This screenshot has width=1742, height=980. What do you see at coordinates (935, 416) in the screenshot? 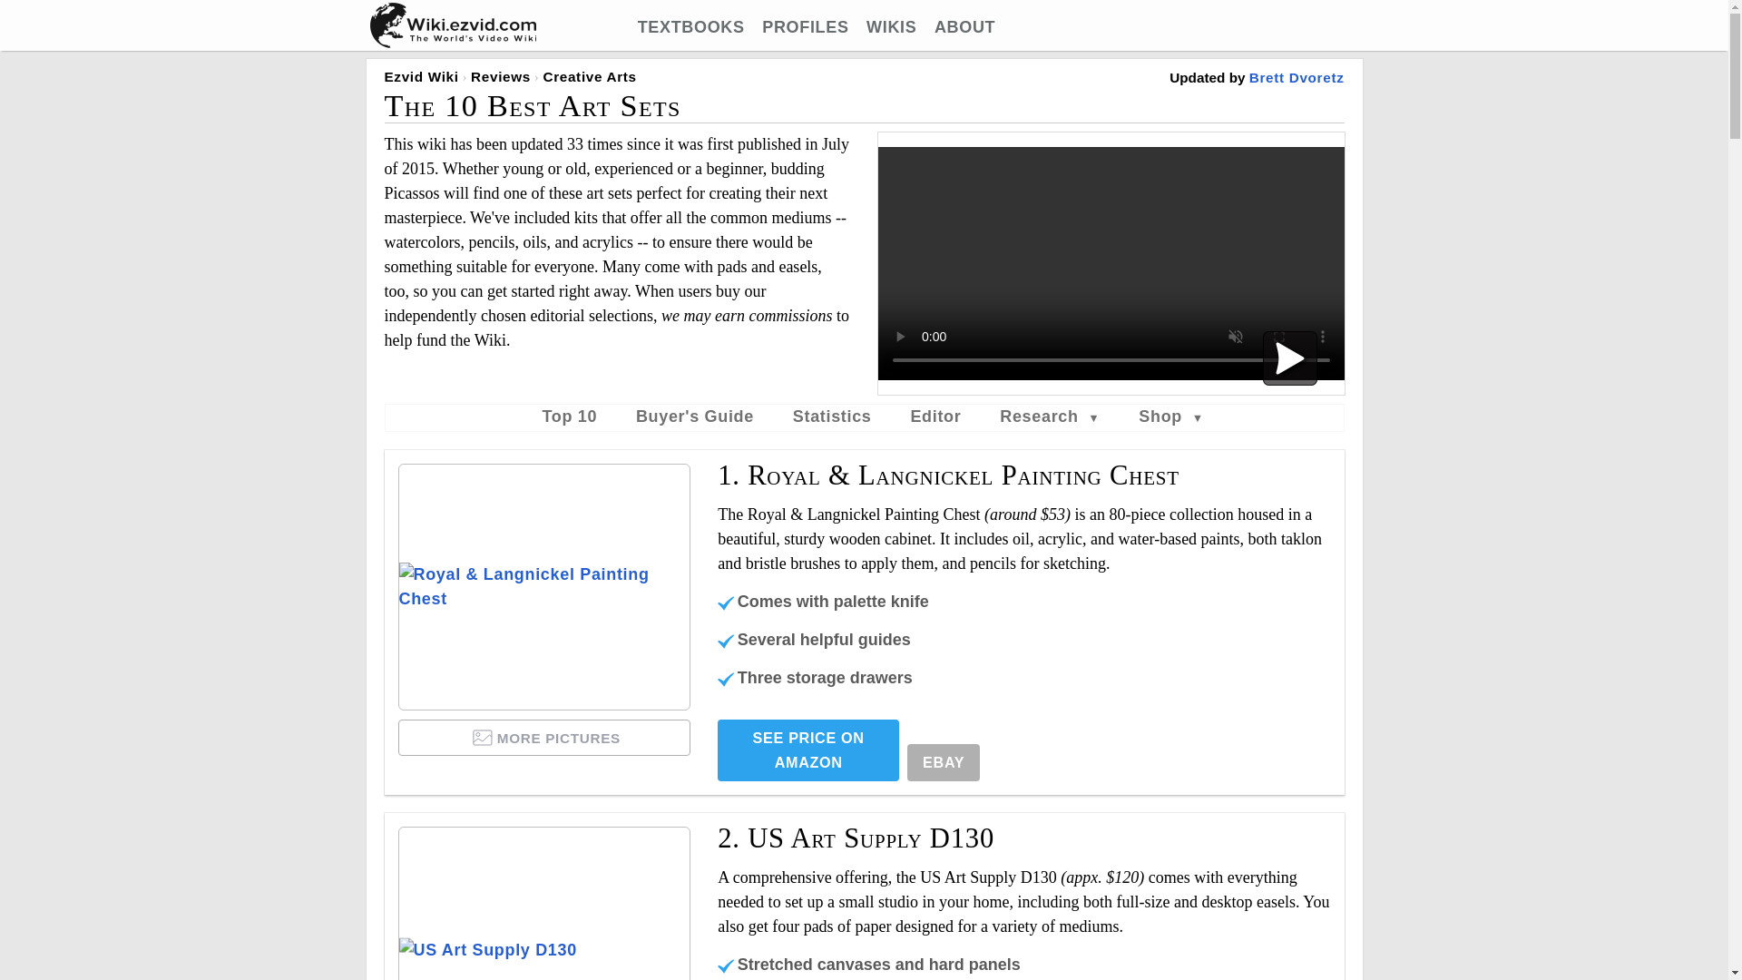
I see `Editor` at bounding box center [935, 416].